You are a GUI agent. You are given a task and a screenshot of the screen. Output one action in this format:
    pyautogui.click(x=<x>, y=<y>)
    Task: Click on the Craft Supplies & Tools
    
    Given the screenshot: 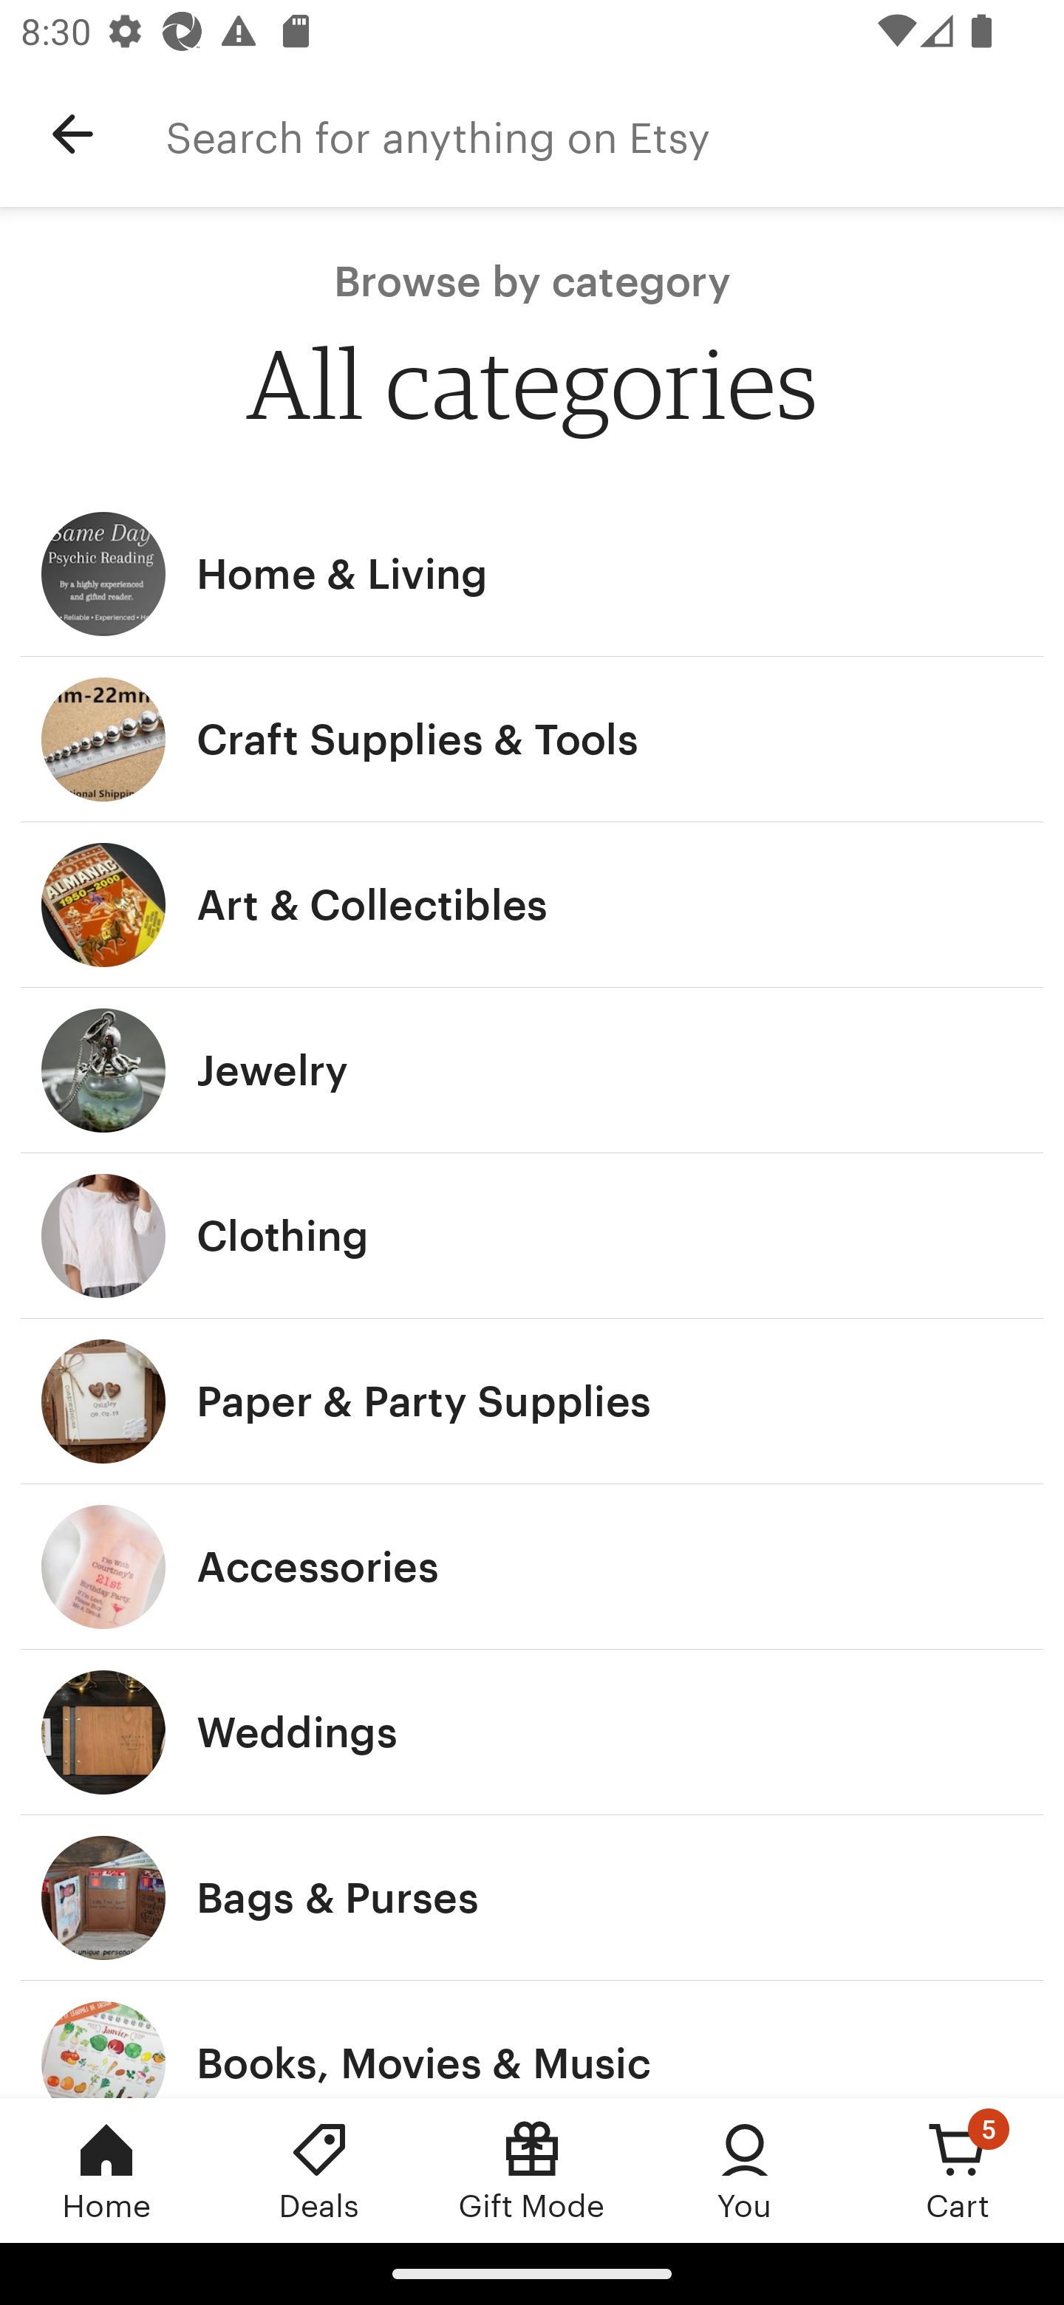 What is the action you would take?
    pyautogui.click(x=532, y=740)
    